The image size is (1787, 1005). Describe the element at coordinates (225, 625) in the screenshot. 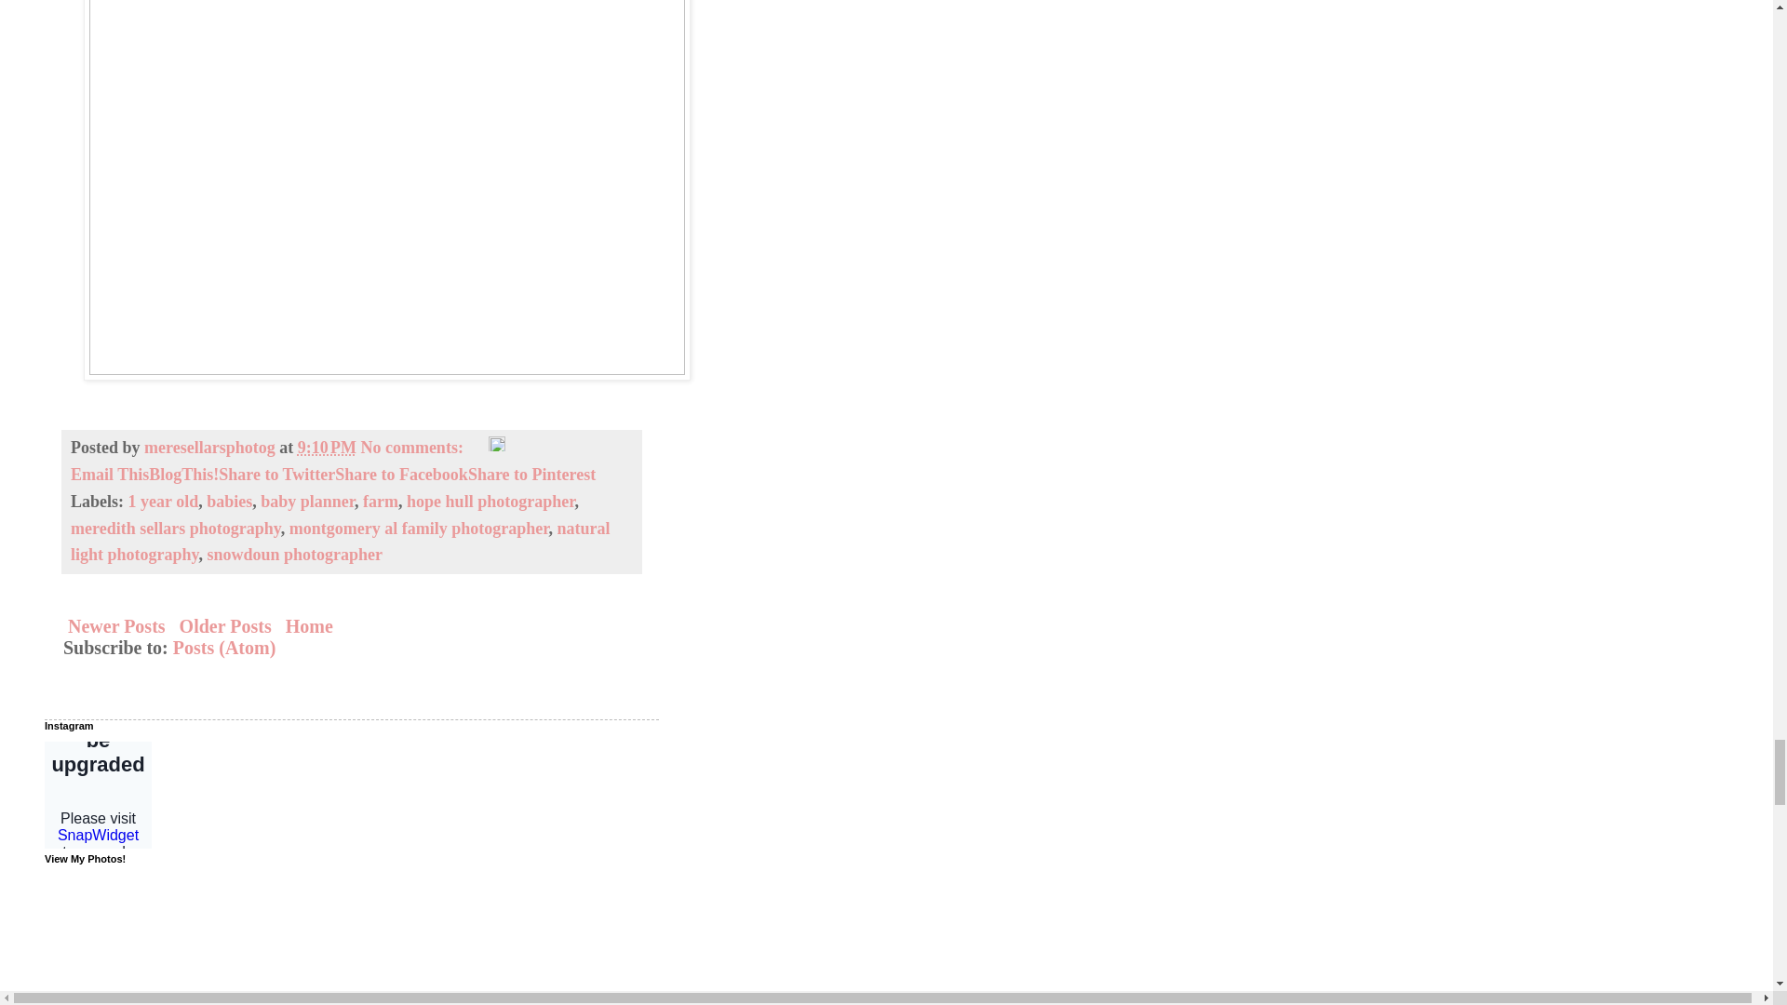

I see `Older Posts` at that location.